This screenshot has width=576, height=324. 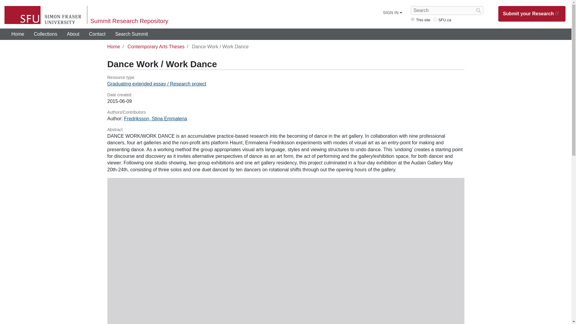 What do you see at coordinates (435, 19) in the screenshot?
I see `navbar-sfu` at bounding box center [435, 19].